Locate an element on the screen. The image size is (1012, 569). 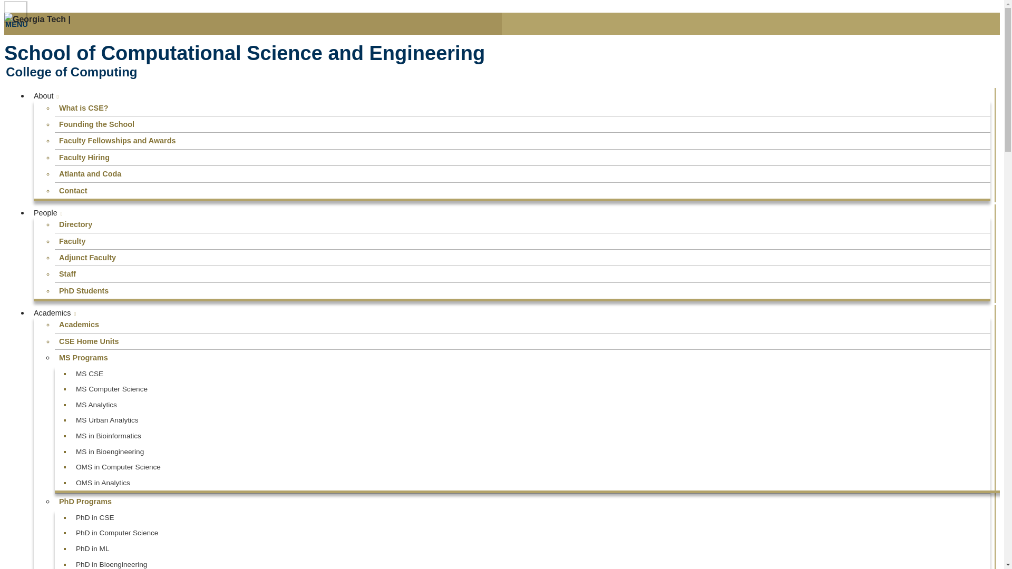
College of Computing is located at coordinates (502, 72).